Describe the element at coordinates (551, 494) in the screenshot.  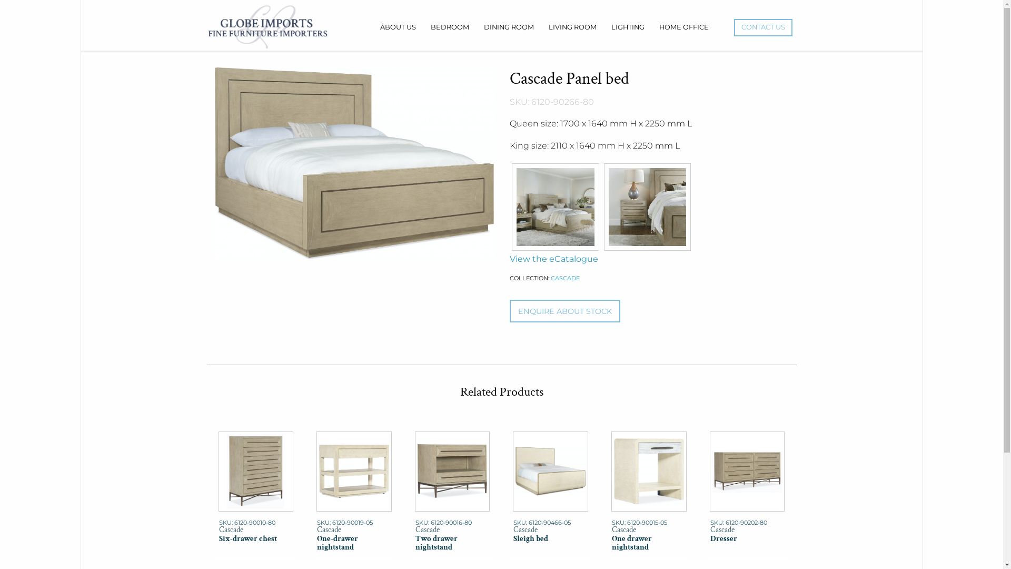
I see `SKU: 6120-90466-05
Cascade
Sleigh bed` at that location.